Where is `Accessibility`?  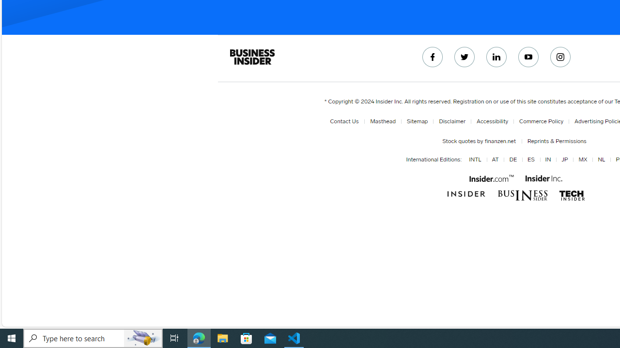 Accessibility is located at coordinates (492, 121).